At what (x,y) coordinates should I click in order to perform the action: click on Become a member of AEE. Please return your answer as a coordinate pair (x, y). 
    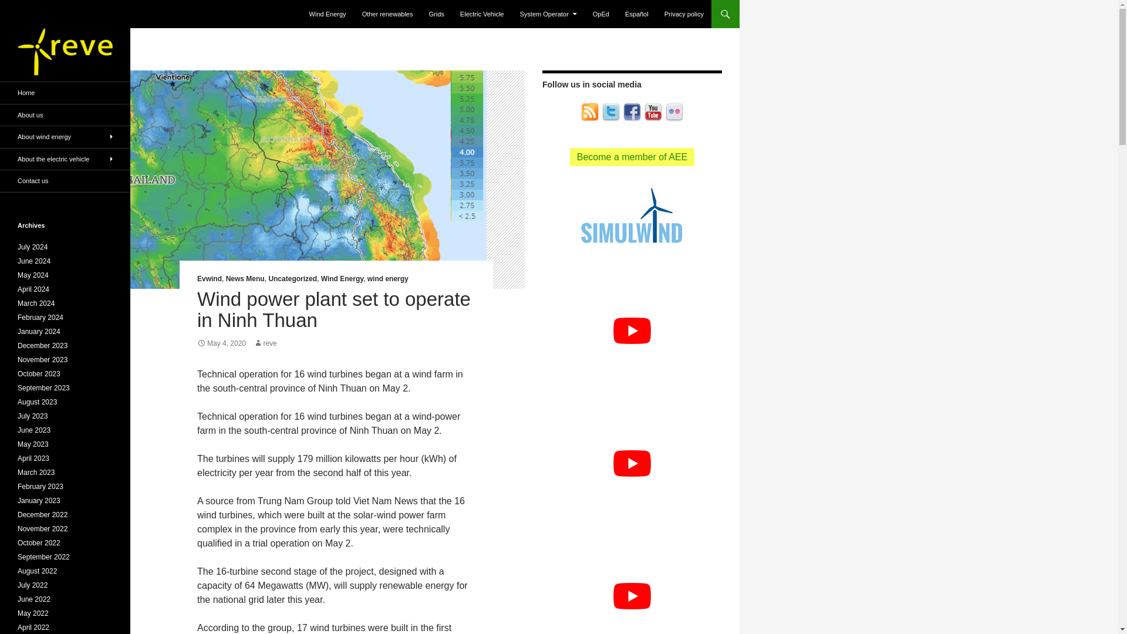
    Looking at the image, I should click on (633, 156).